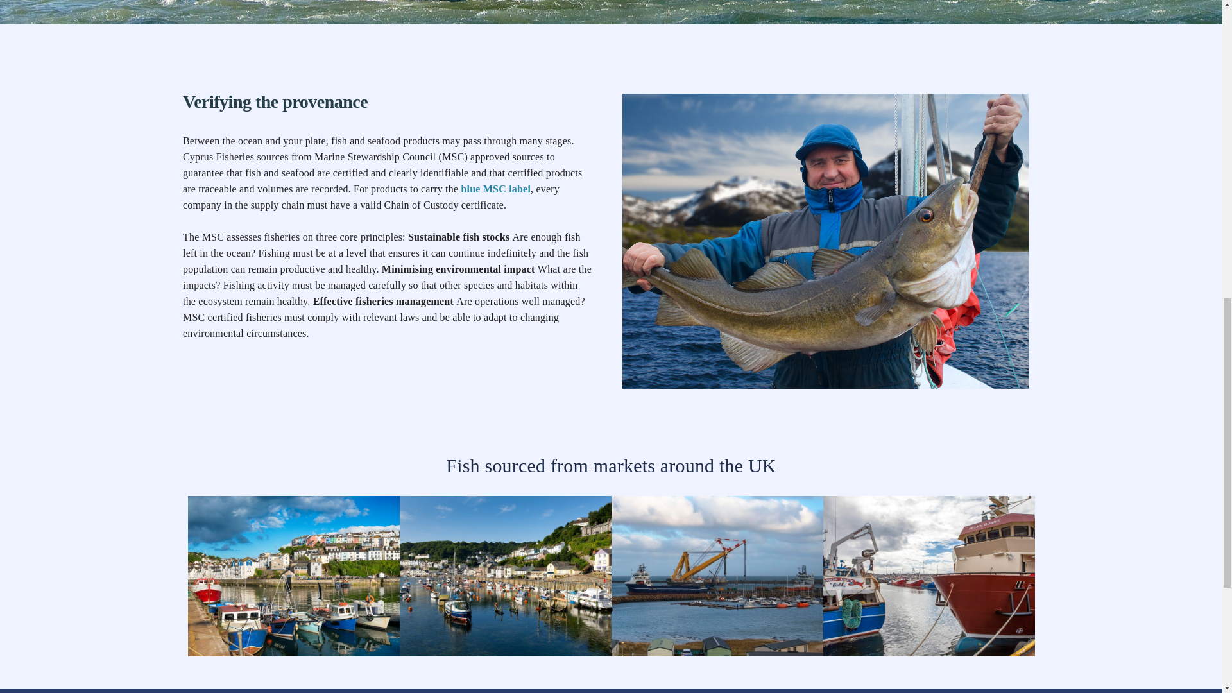 The height and width of the screenshot is (693, 1232). Describe the element at coordinates (495, 189) in the screenshot. I see `blue MSC label` at that location.